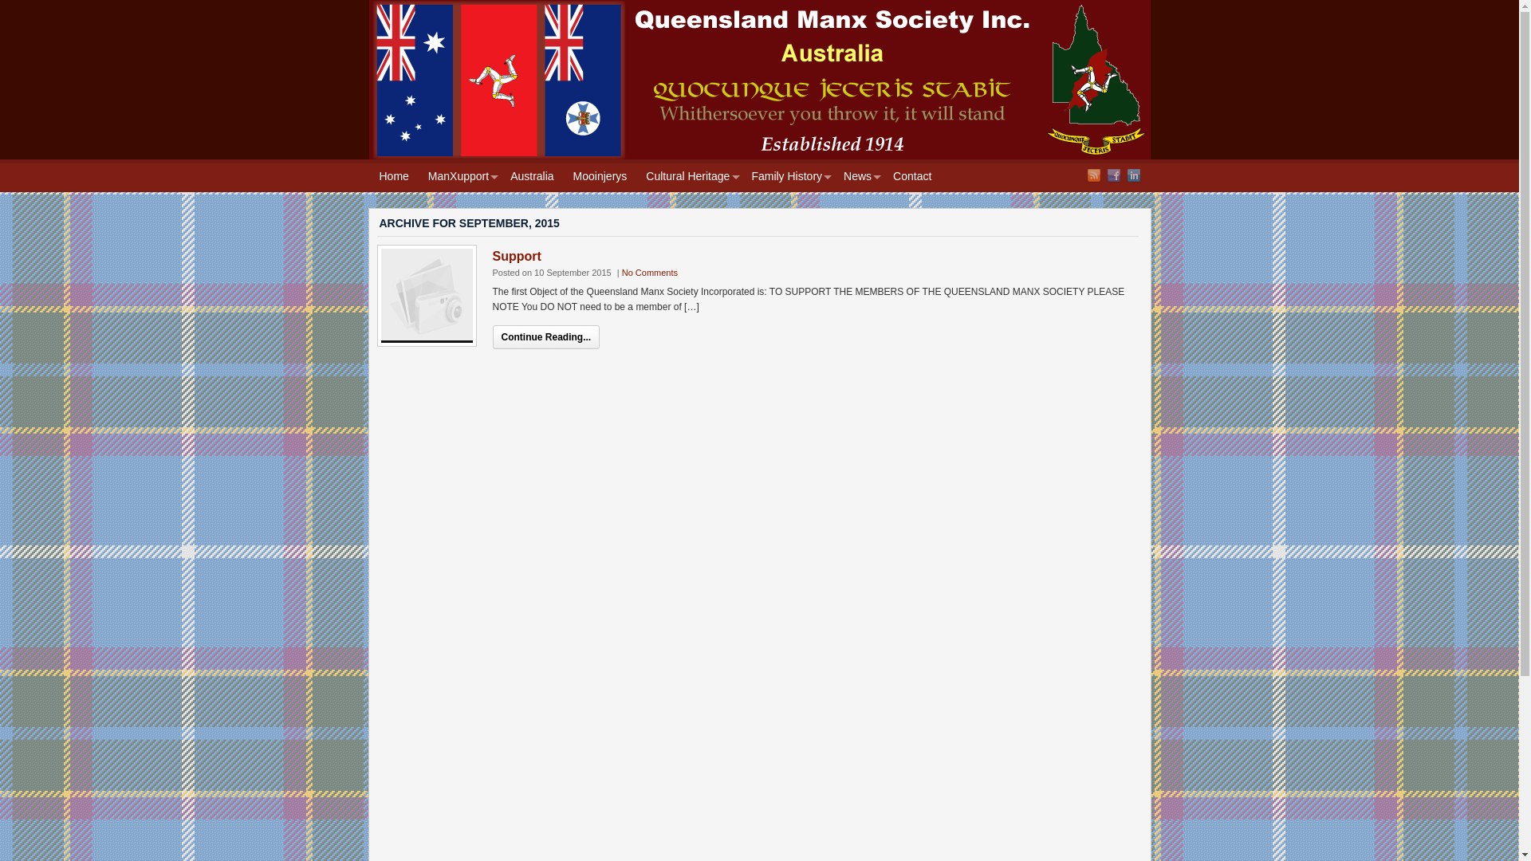 This screenshot has height=861, width=1531. Describe the element at coordinates (517, 257) in the screenshot. I see `Support` at that location.